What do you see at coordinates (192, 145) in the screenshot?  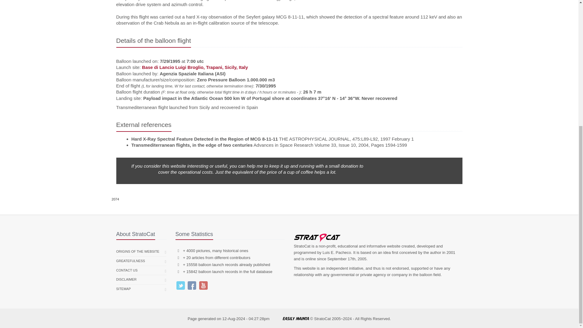 I see `Transmediterranean flights, in the edge of two centuries` at bounding box center [192, 145].